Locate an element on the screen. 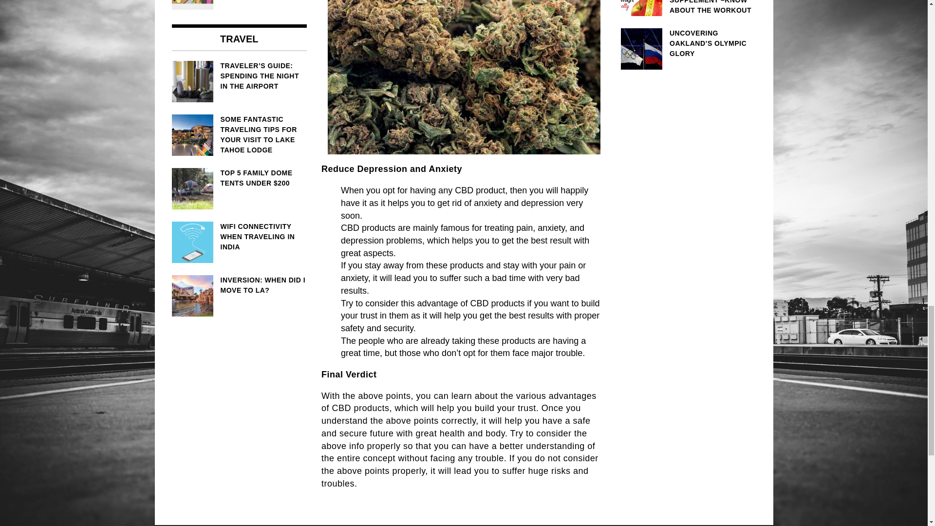 This screenshot has height=526, width=935. INVERSION: WHEN DID I MOVE TO LA? is located at coordinates (239, 285).